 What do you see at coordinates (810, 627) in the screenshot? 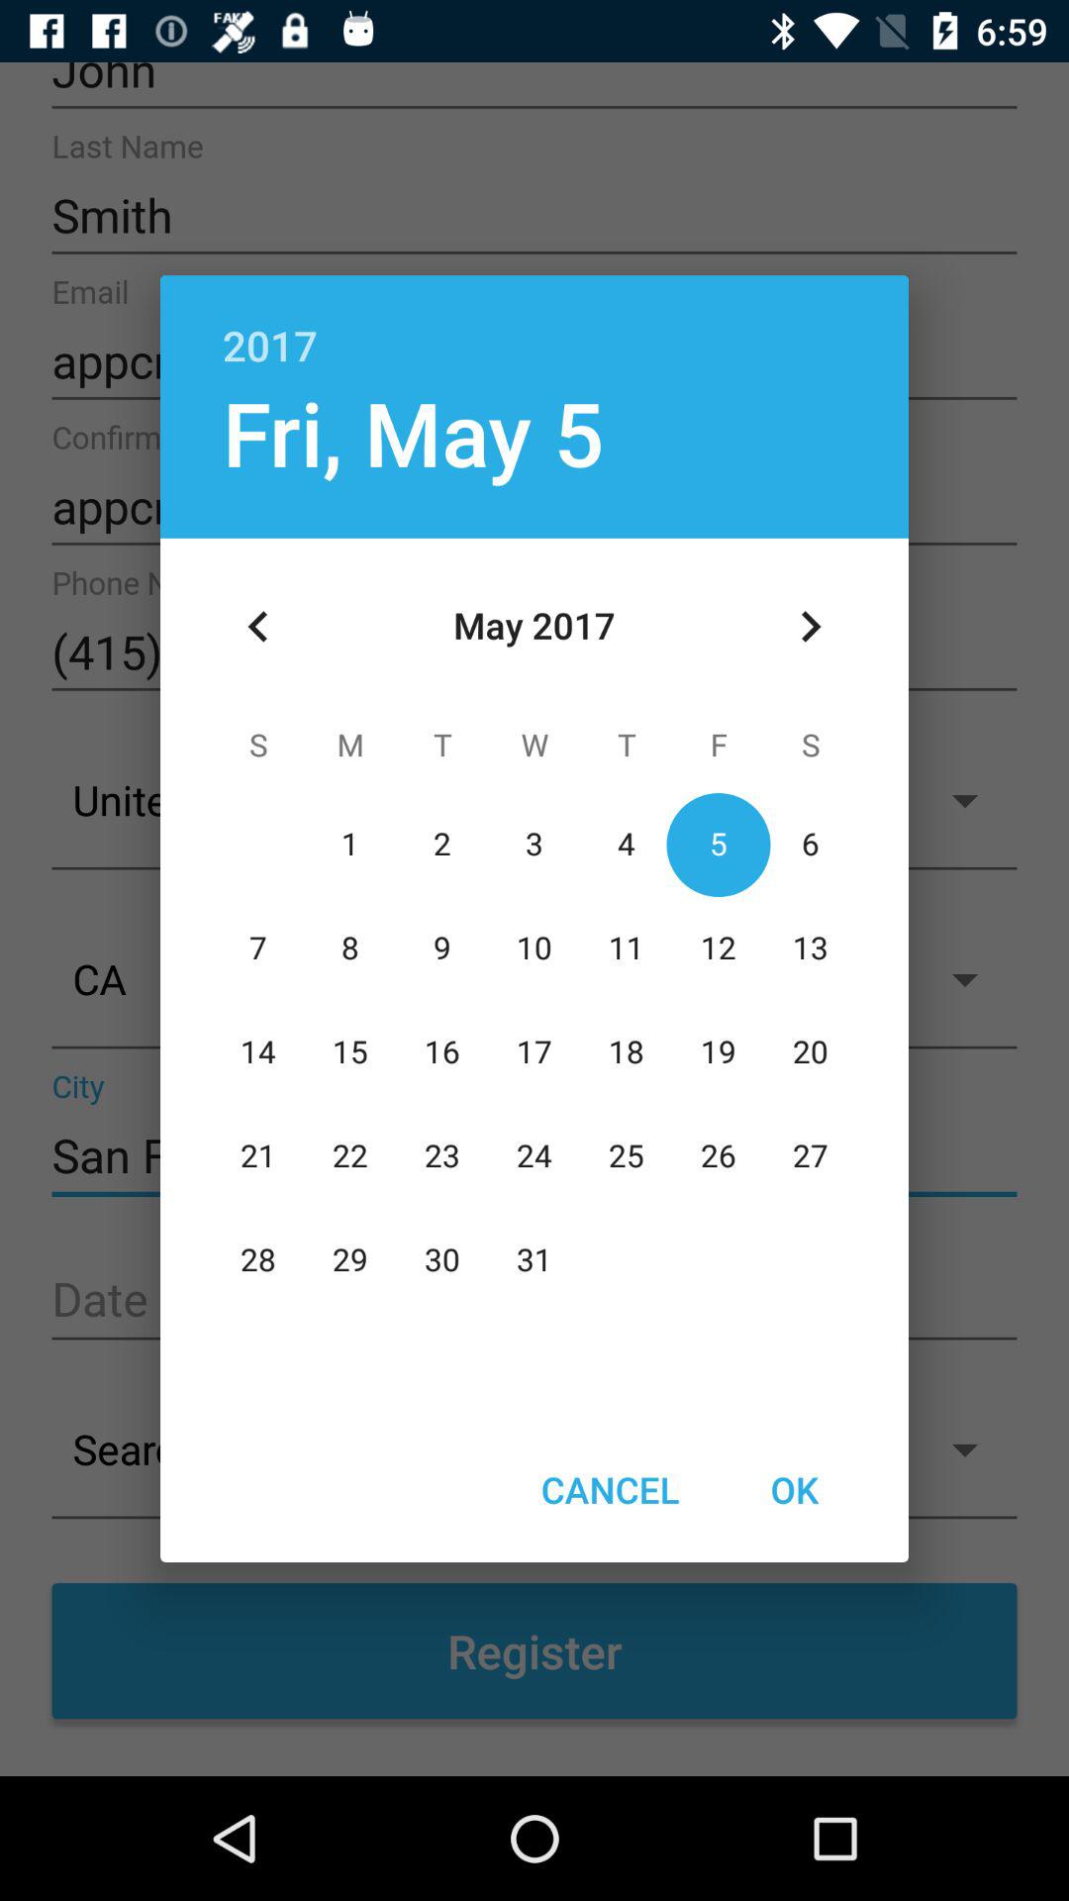
I see `select the icon below the 2017 item` at bounding box center [810, 627].